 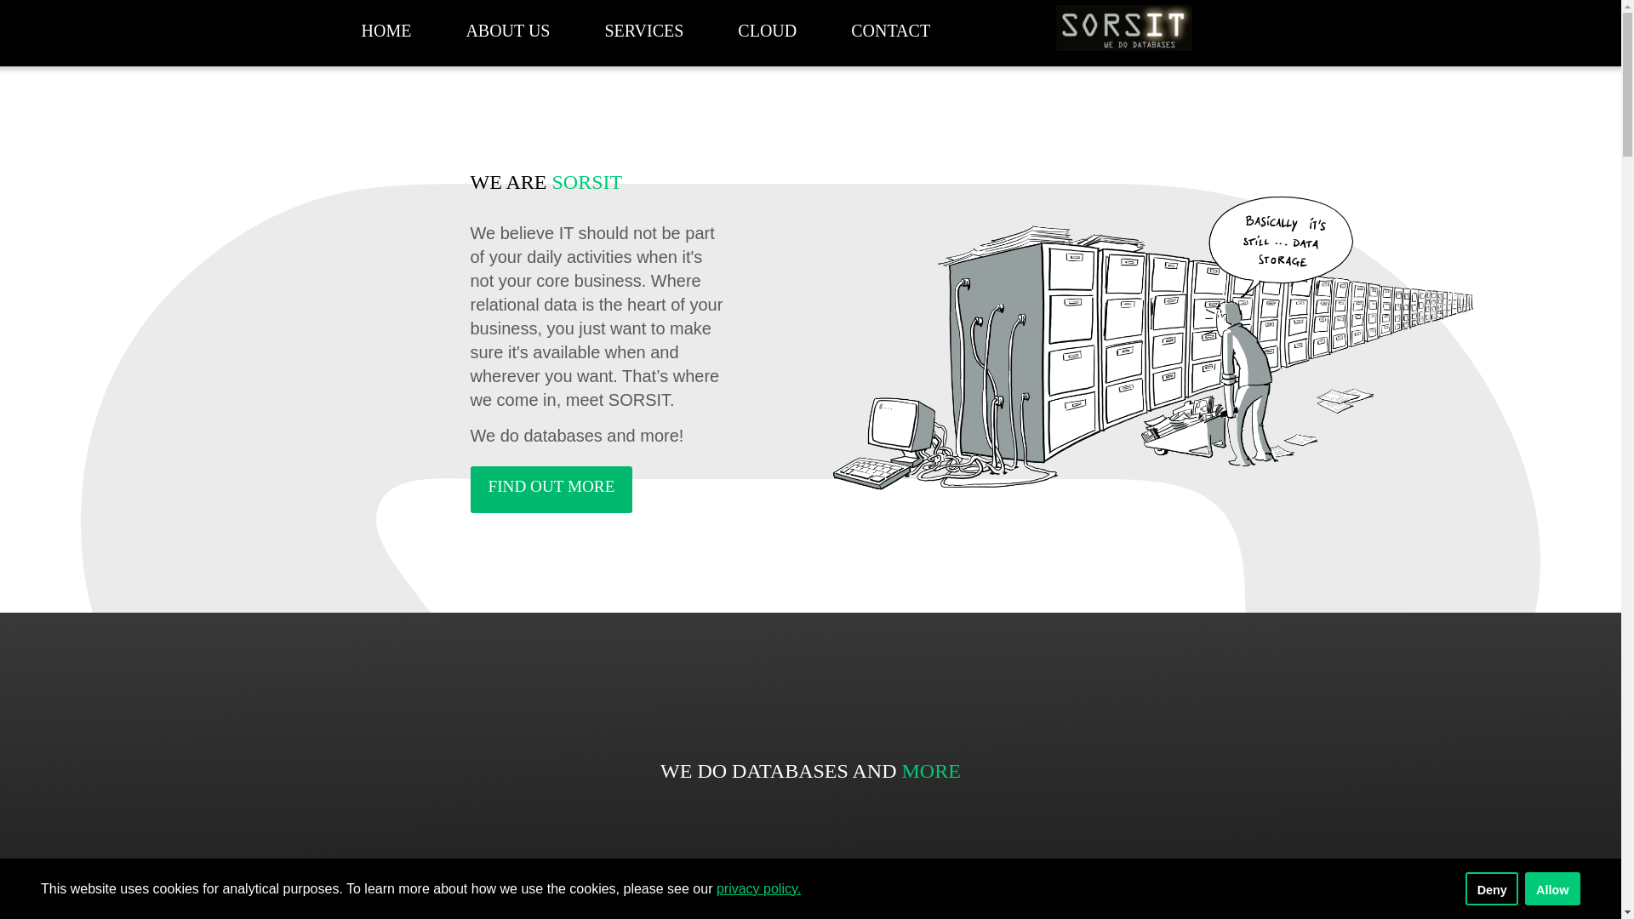 What do you see at coordinates (758, 888) in the screenshot?
I see `privacy policy.` at bounding box center [758, 888].